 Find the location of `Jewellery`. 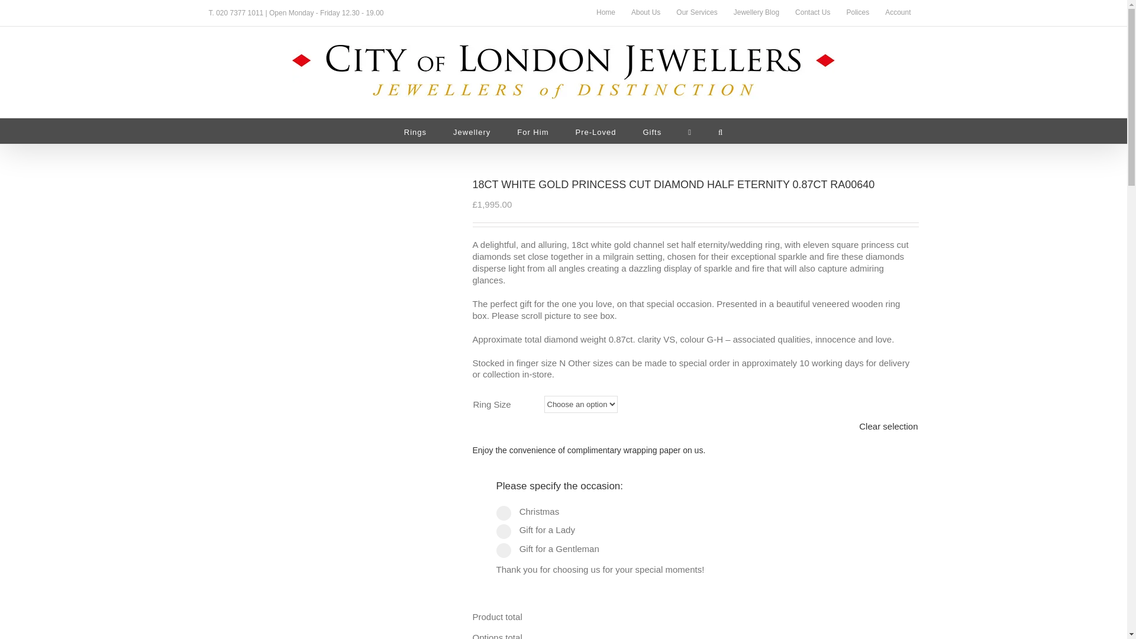

Jewellery is located at coordinates (472, 131).